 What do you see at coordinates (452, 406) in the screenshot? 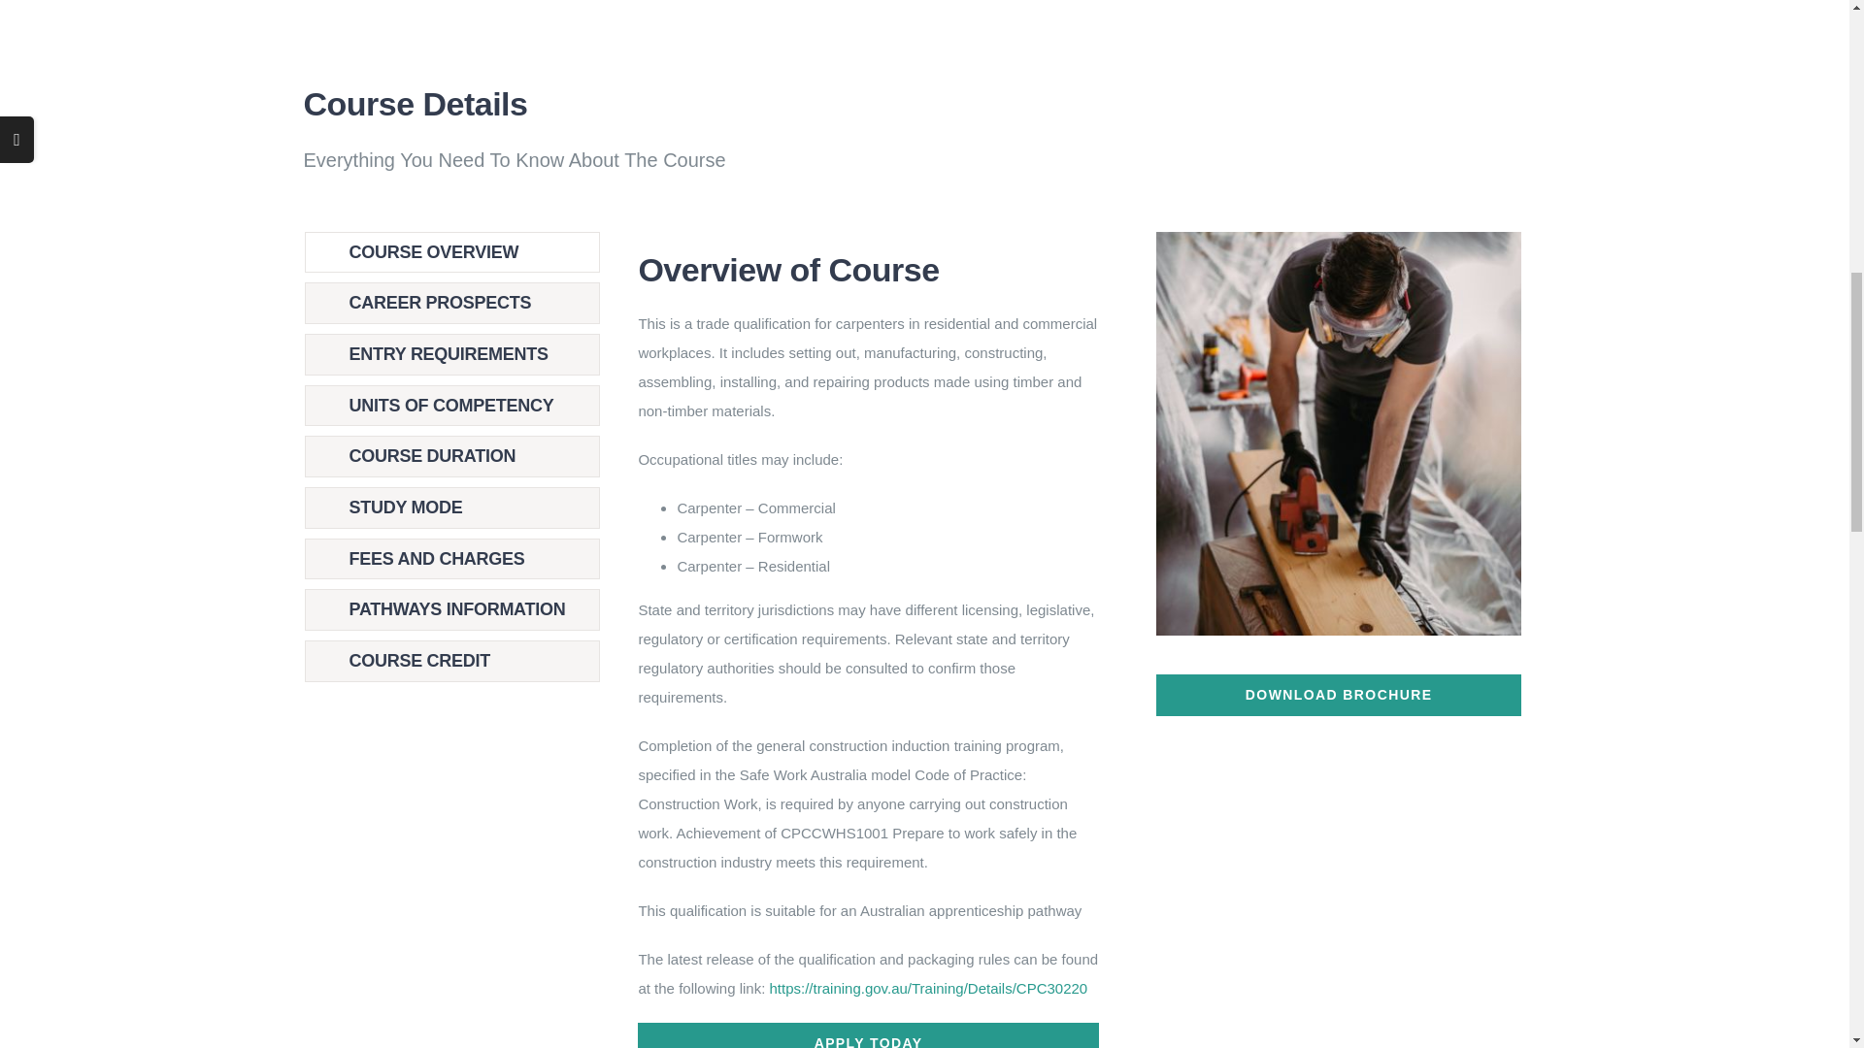
I see `UNITS OF COMPETENCY` at bounding box center [452, 406].